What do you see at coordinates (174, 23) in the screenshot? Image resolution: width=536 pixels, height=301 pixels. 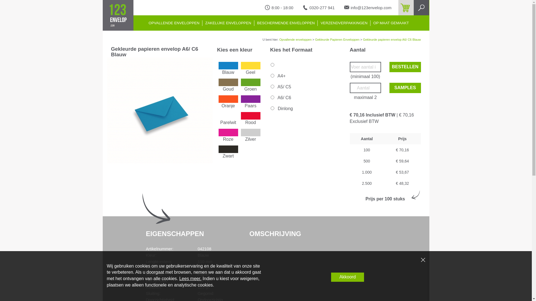 I see `OPVALLENDE ENVELOPPEN` at bounding box center [174, 23].